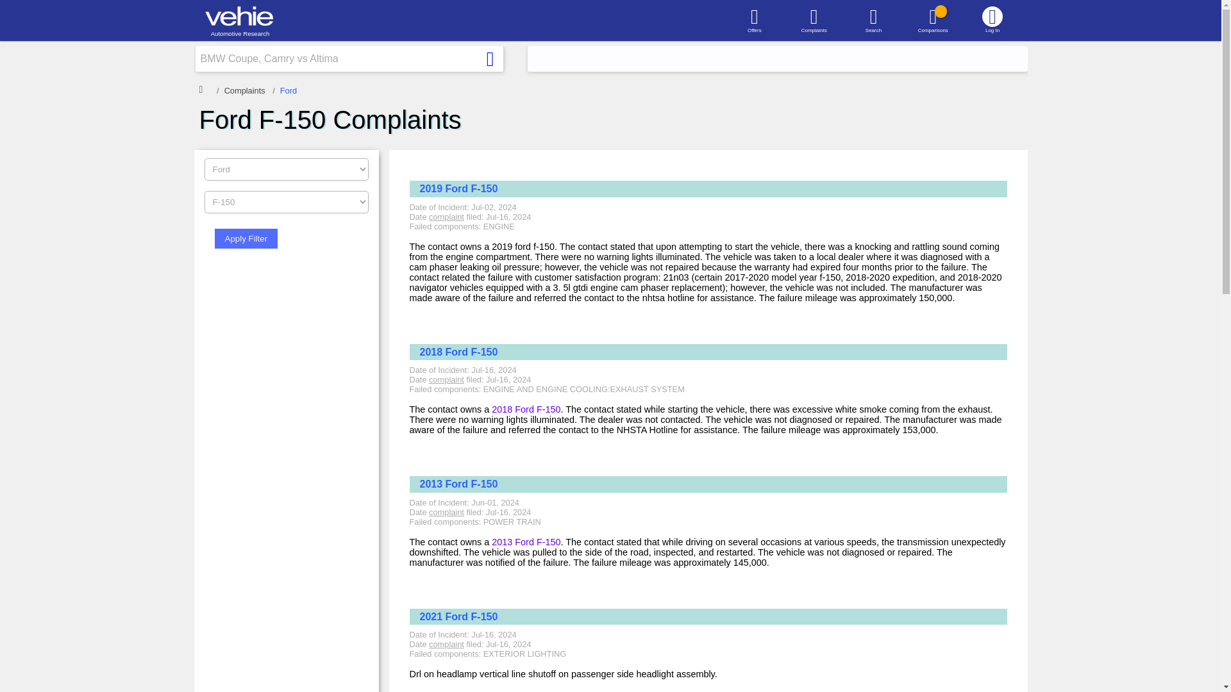 Image resolution: width=1231 pixels, height=692 pixels. What do you see at coordinates (446, 379) in the screenshot?
I see `complaint` at bounding box center [446, 379].